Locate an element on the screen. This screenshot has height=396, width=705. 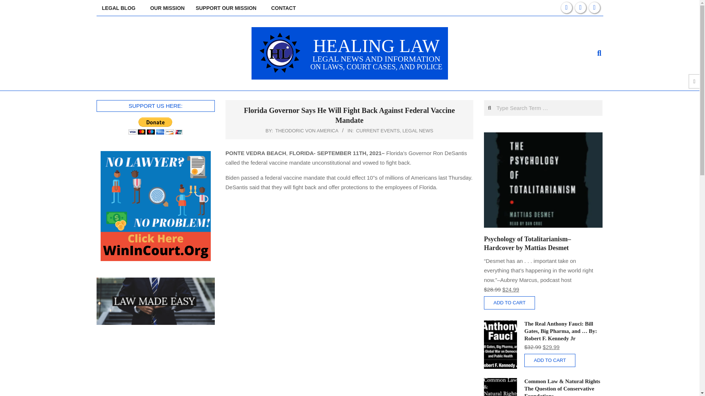
LEGAL BLOG is located at coordinates (120, 8).